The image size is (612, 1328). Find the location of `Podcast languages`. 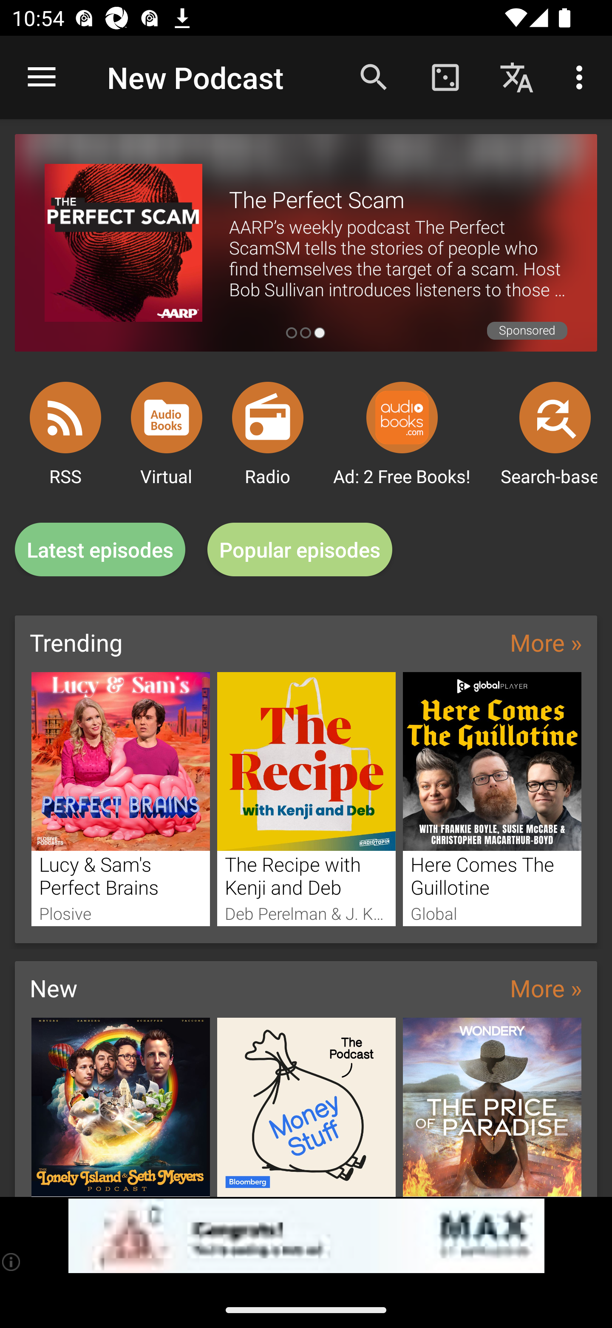

Podcast languages is located at coordinates (517, 77).